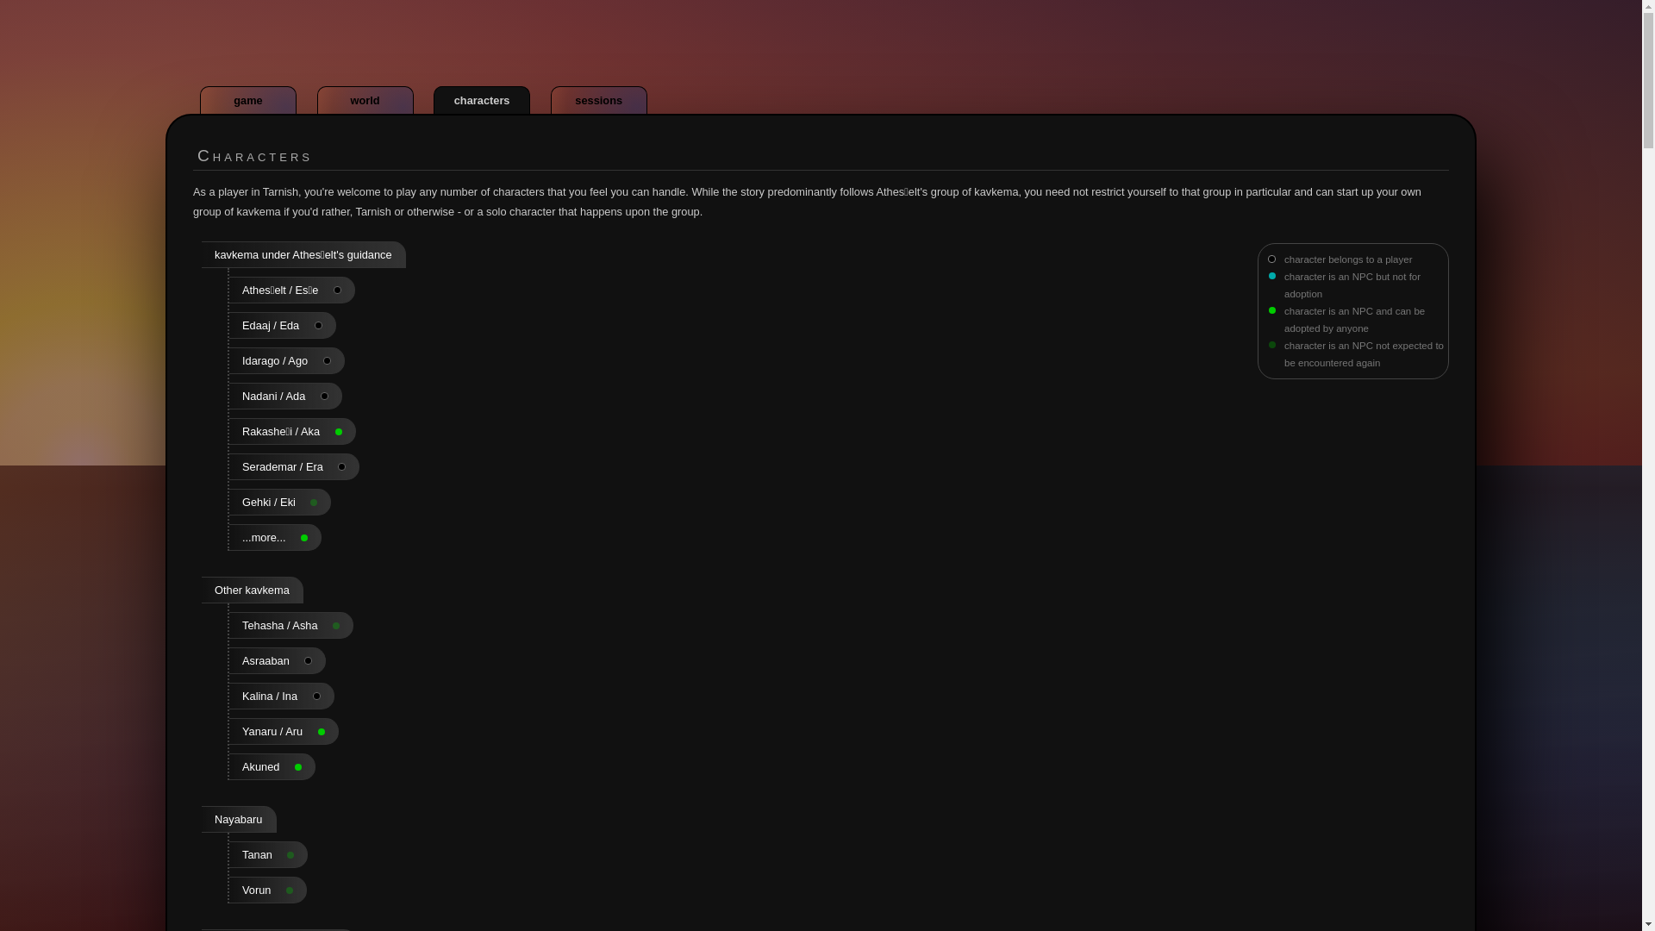 The height and width of the screenshot is (931, 1655). What do you see at coordinates (269, 854) in the screenshot?
I see `Tanan` at bounding box center [269, 854].